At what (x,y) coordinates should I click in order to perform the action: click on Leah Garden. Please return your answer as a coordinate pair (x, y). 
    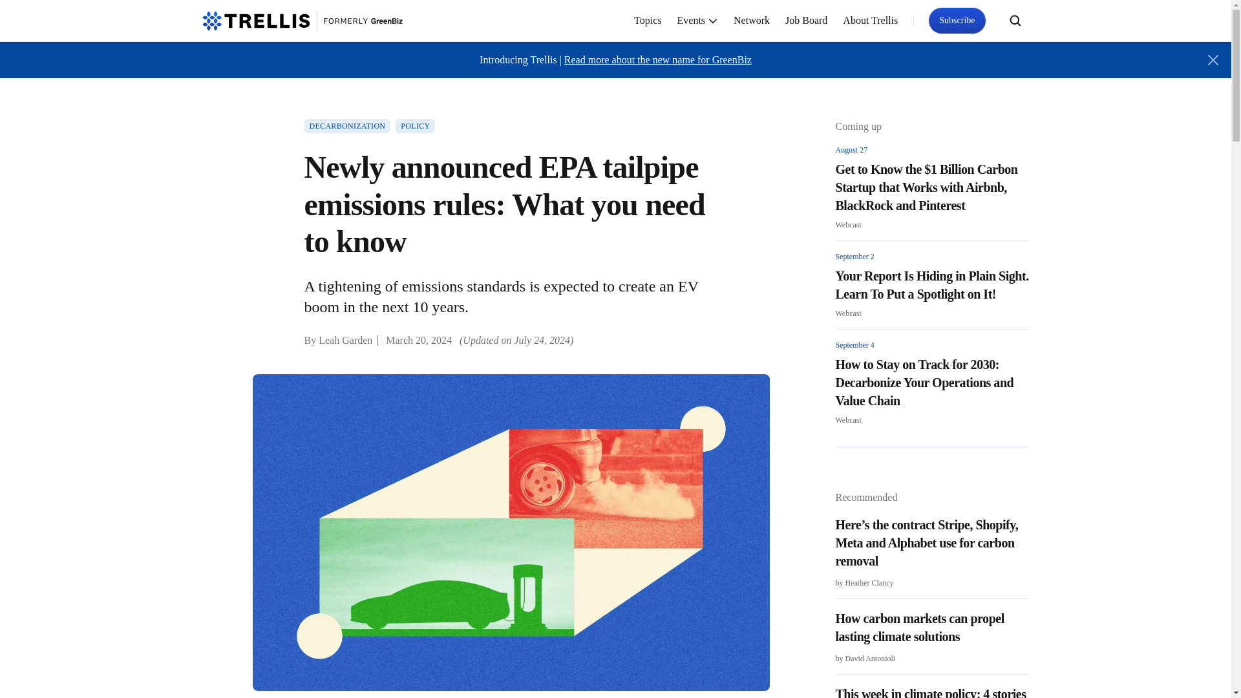
    Looking at the image, I should click on (345, 340).